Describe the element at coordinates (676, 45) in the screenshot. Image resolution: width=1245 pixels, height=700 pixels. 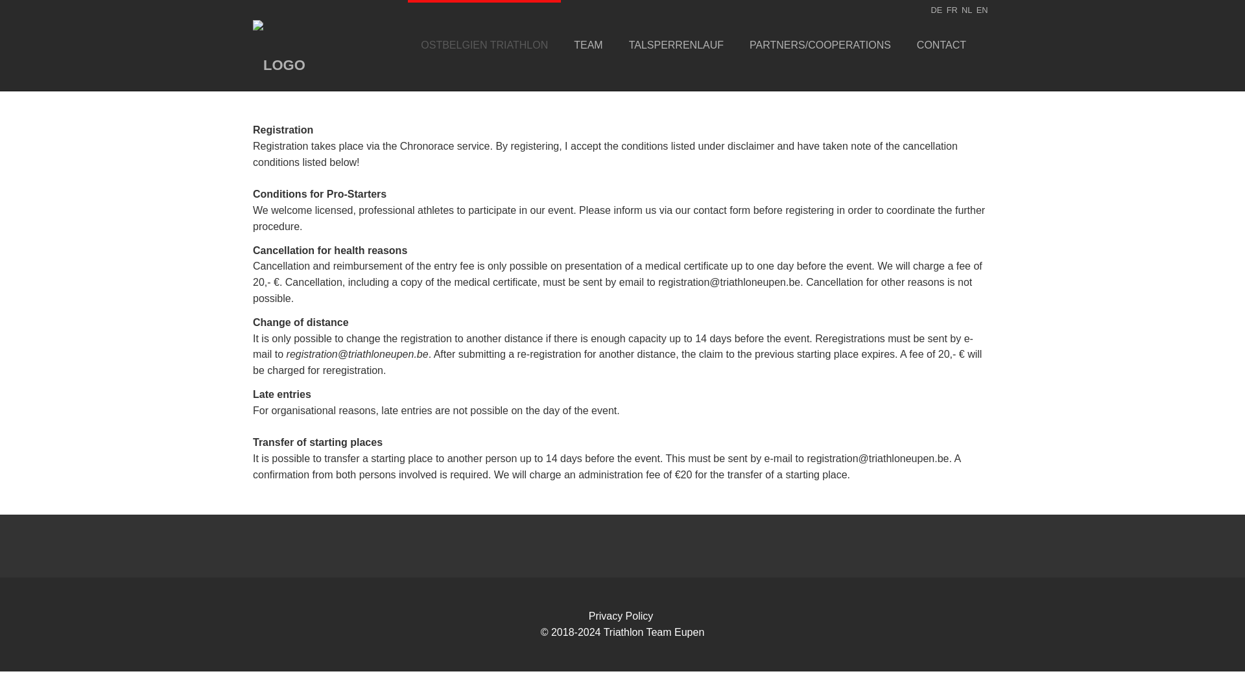
I see `Talsperrenlauf` at that location.